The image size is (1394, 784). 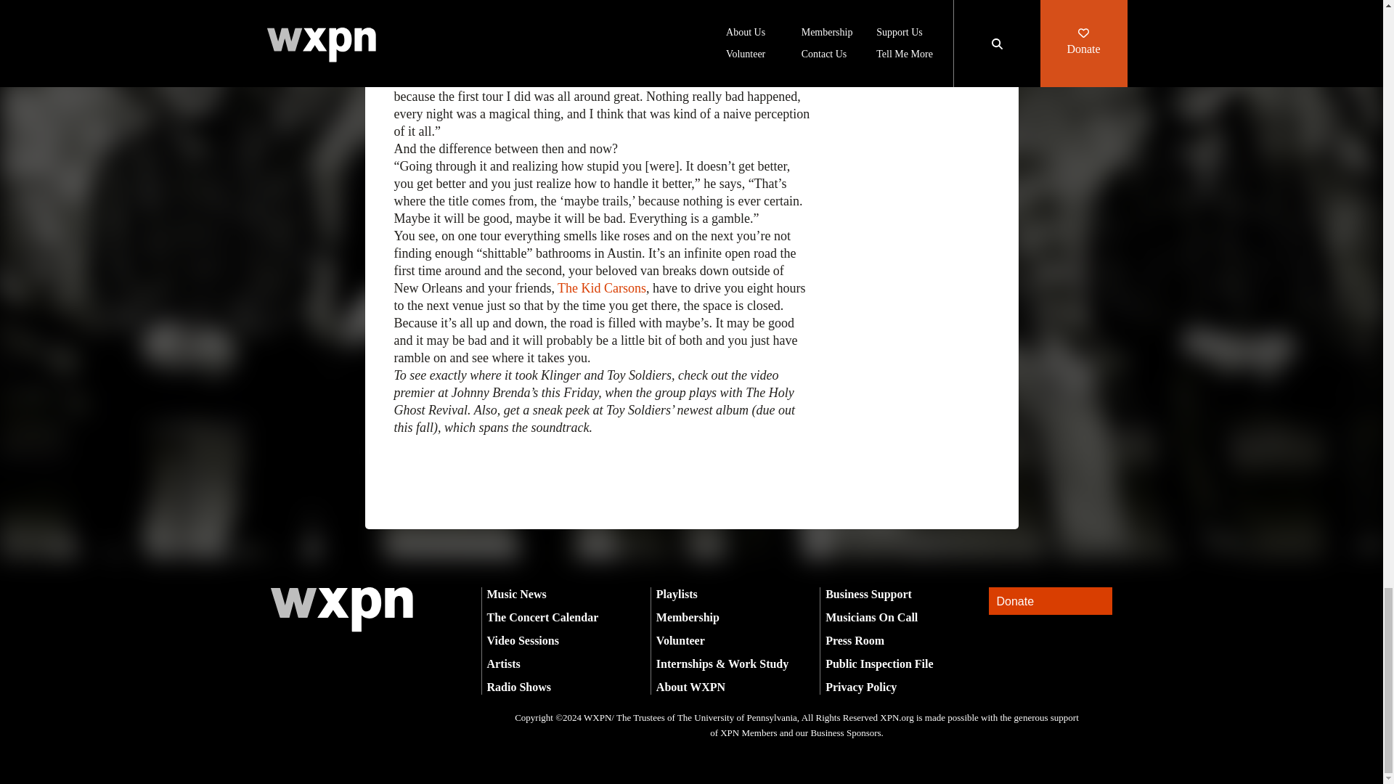 What do you see at coordinates (868, 594) in the screenshot?
I see `Business Support` at bounding box center [868, 594].